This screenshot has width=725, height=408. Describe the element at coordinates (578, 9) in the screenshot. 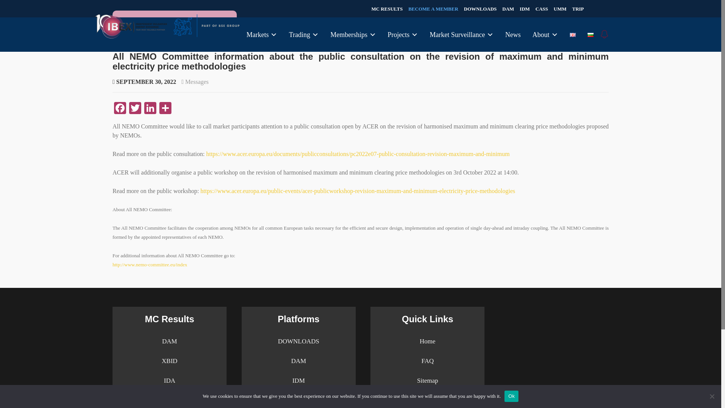

I see `TRIP` at that location.